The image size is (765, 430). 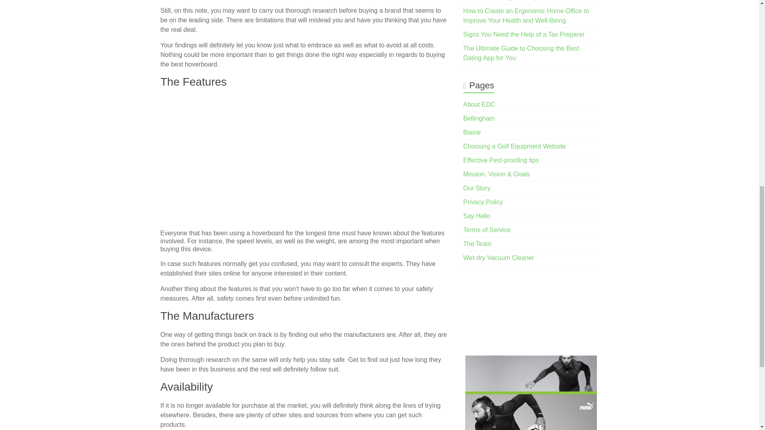 What do you see at coordinates (515, 146) in the screenshot?
I see `Choosing a Golf Equipment Website` at bounding box center [515, 146].